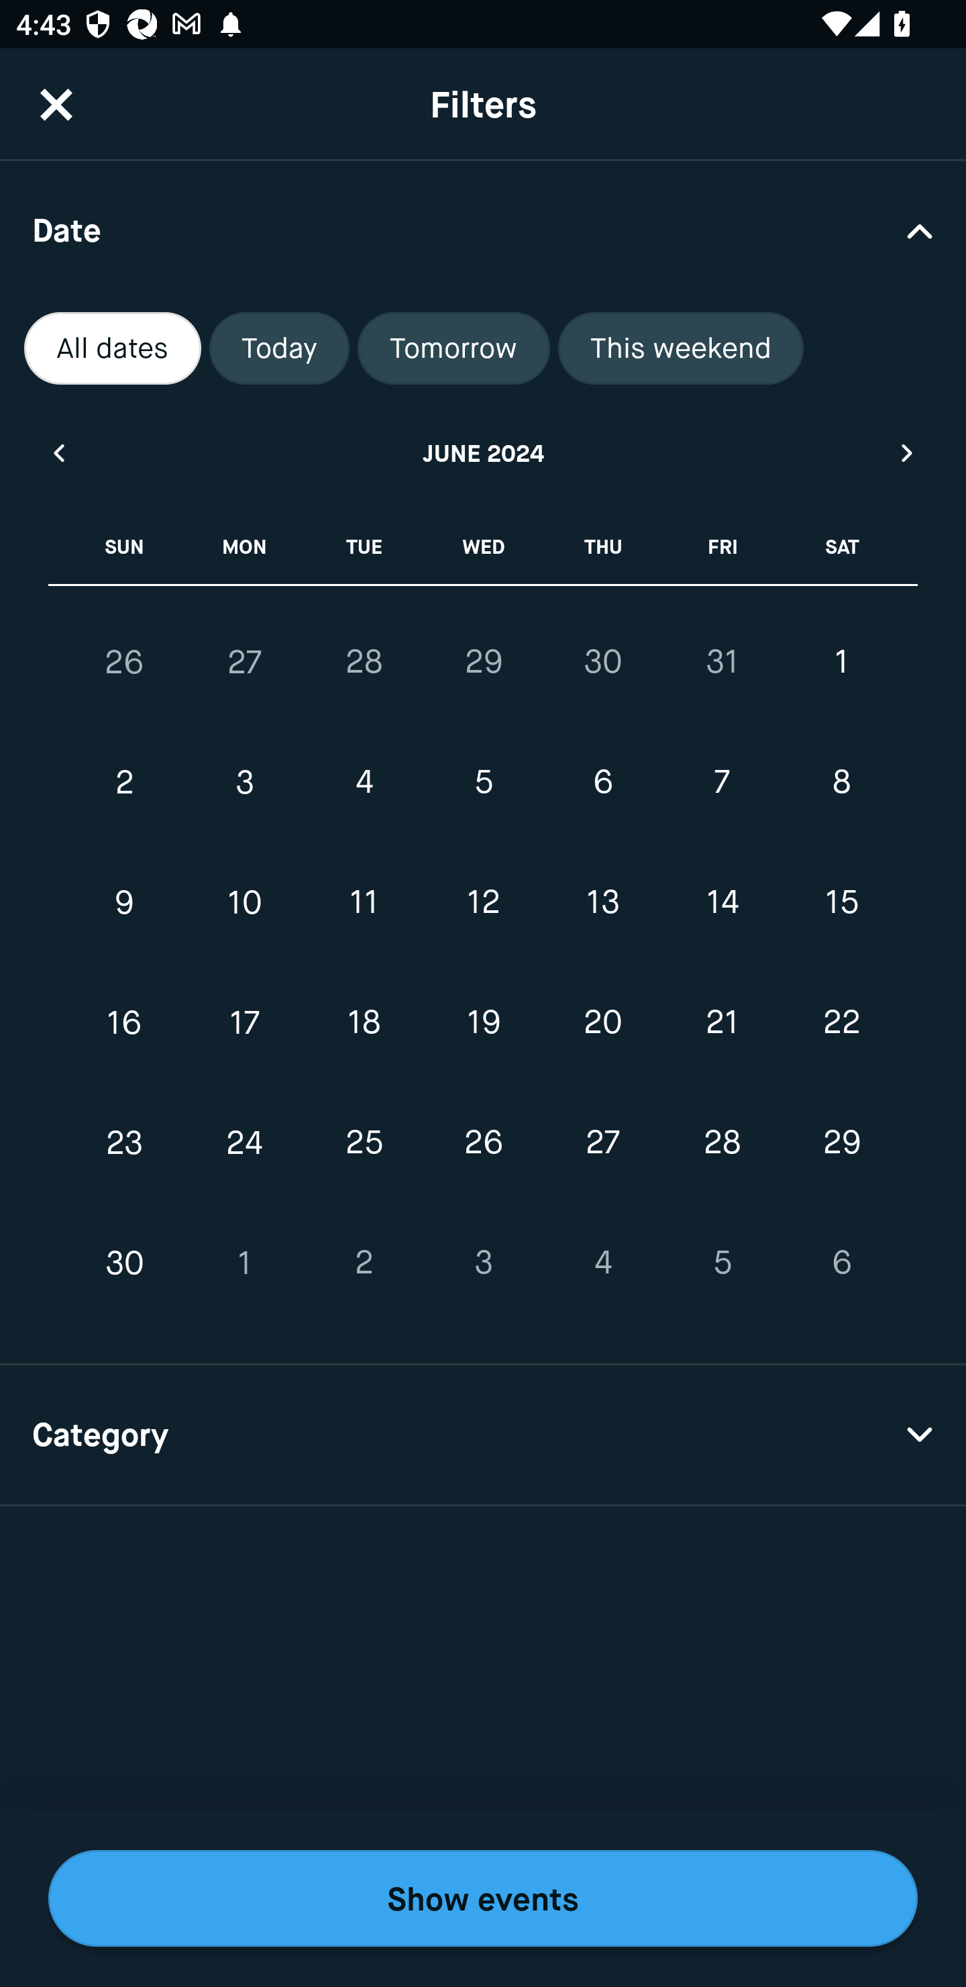 The height and width of the screenshot is (1987, 966). Describe the element at coordinates (483, 1143) in the screenshot. I see `26` at that location.